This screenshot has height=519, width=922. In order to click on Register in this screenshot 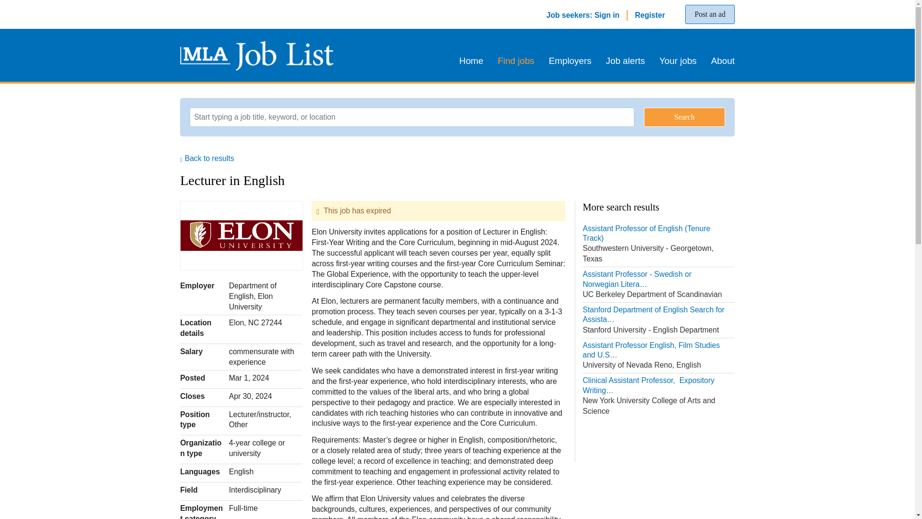, I will do `click(650, 14)`.